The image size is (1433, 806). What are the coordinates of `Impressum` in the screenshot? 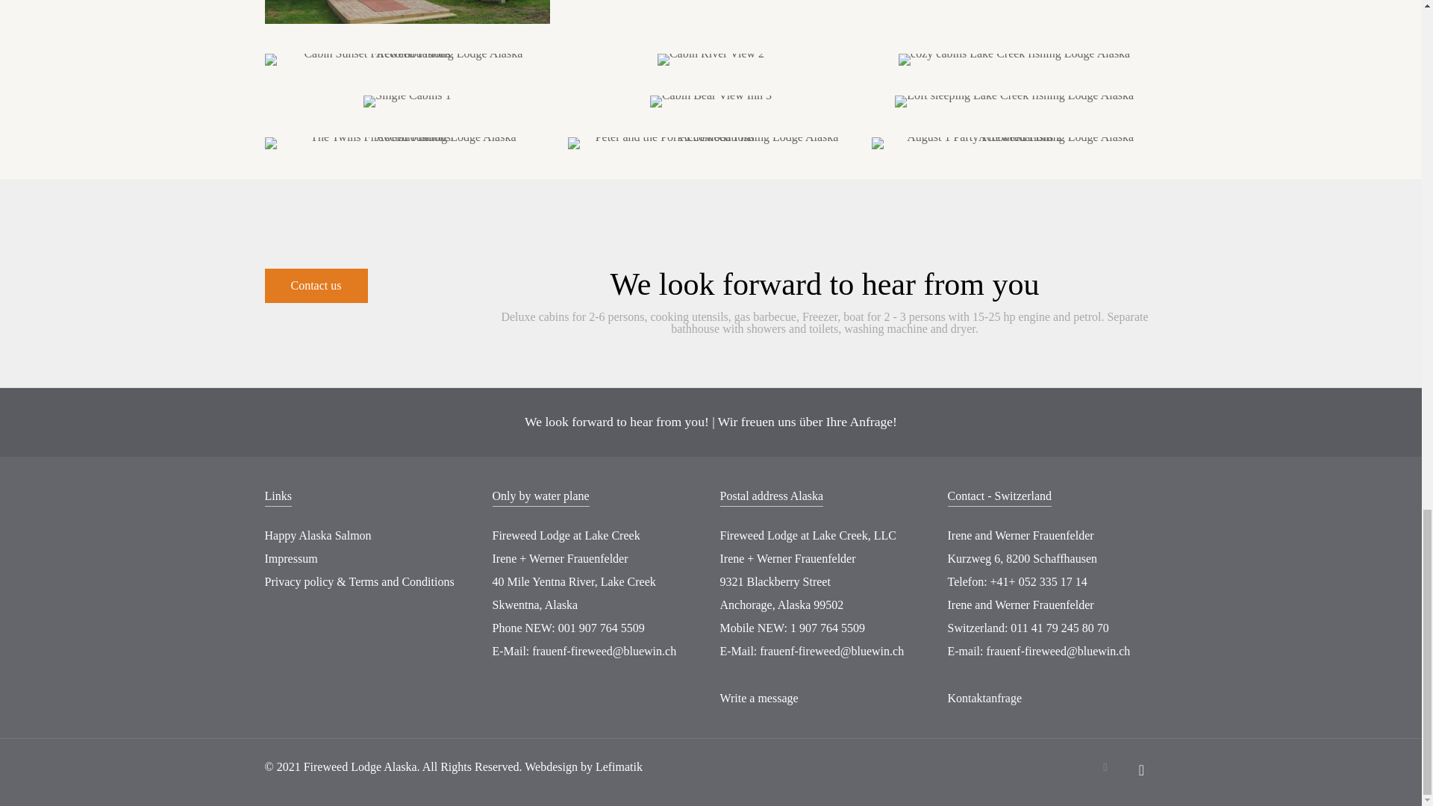 It's located at (290, 558).